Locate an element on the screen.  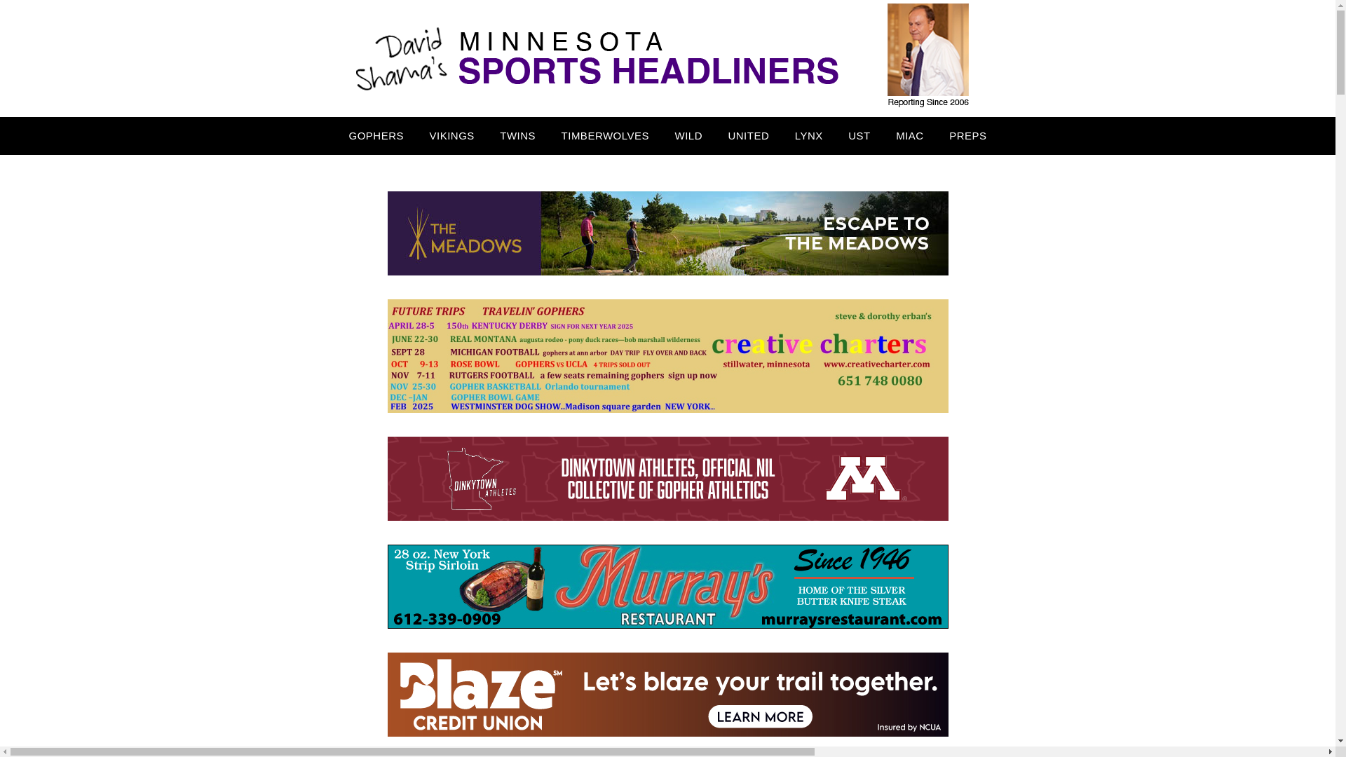
GOPHERS is located at coordinates (376, 136).